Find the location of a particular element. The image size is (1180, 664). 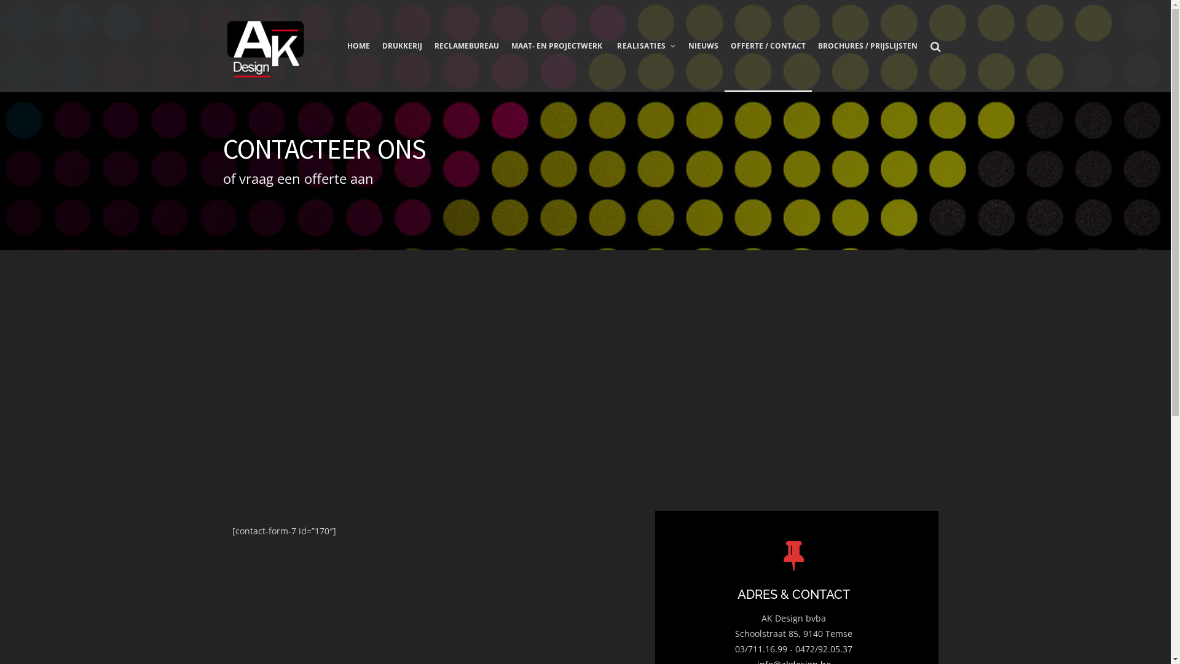

REALISATIES is located at coordinates (645, 65).